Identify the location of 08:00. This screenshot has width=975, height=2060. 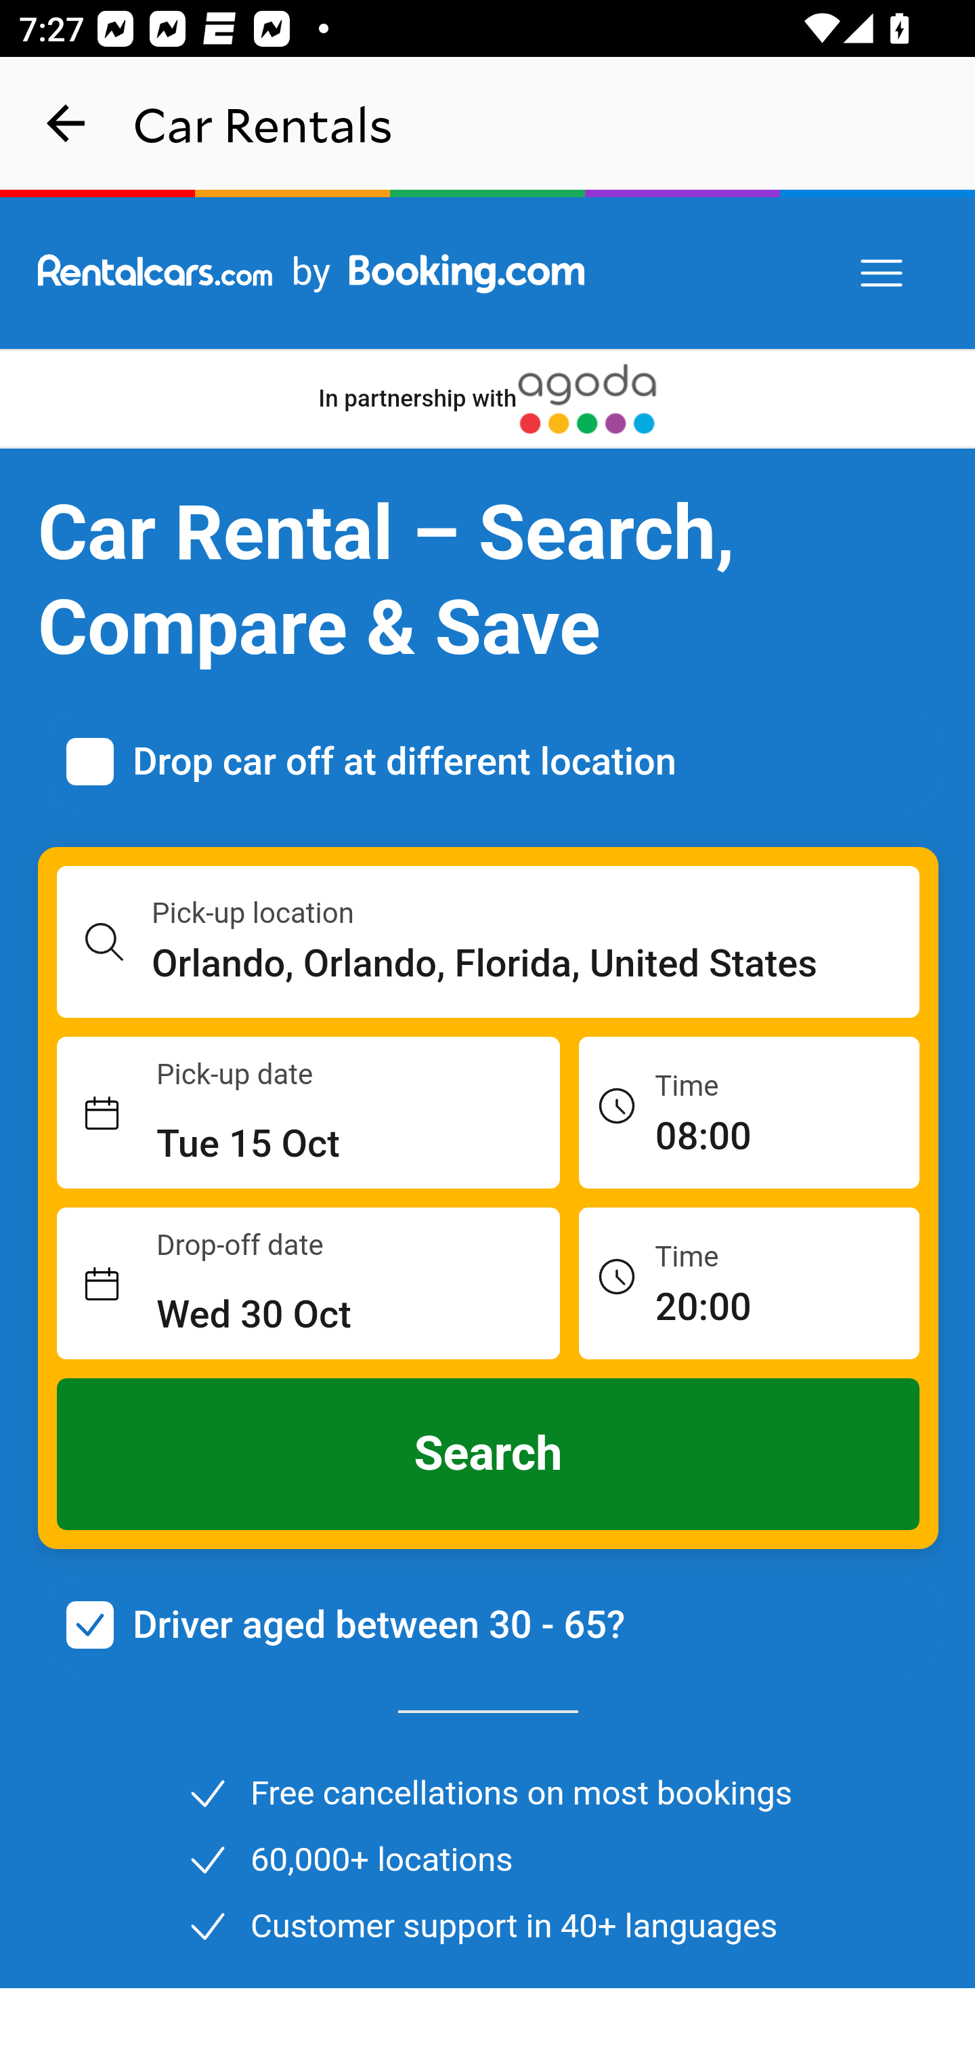
(749, 1111).